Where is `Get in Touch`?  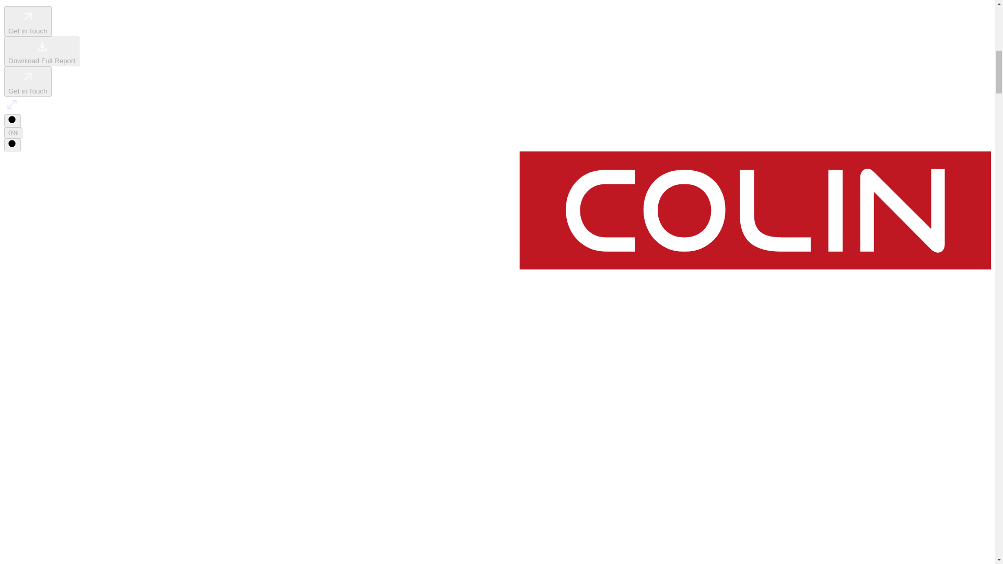 Get in Touch is located at coordinates (28, 81).